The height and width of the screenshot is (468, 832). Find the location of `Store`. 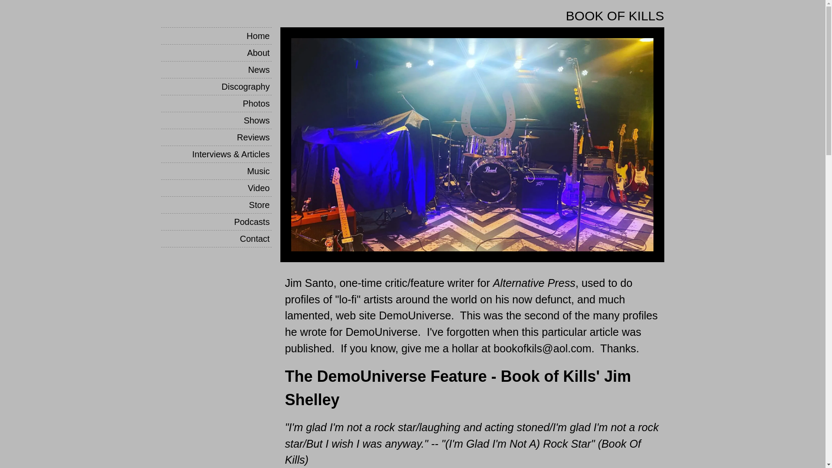

Store is located at coordinates (216, 205).